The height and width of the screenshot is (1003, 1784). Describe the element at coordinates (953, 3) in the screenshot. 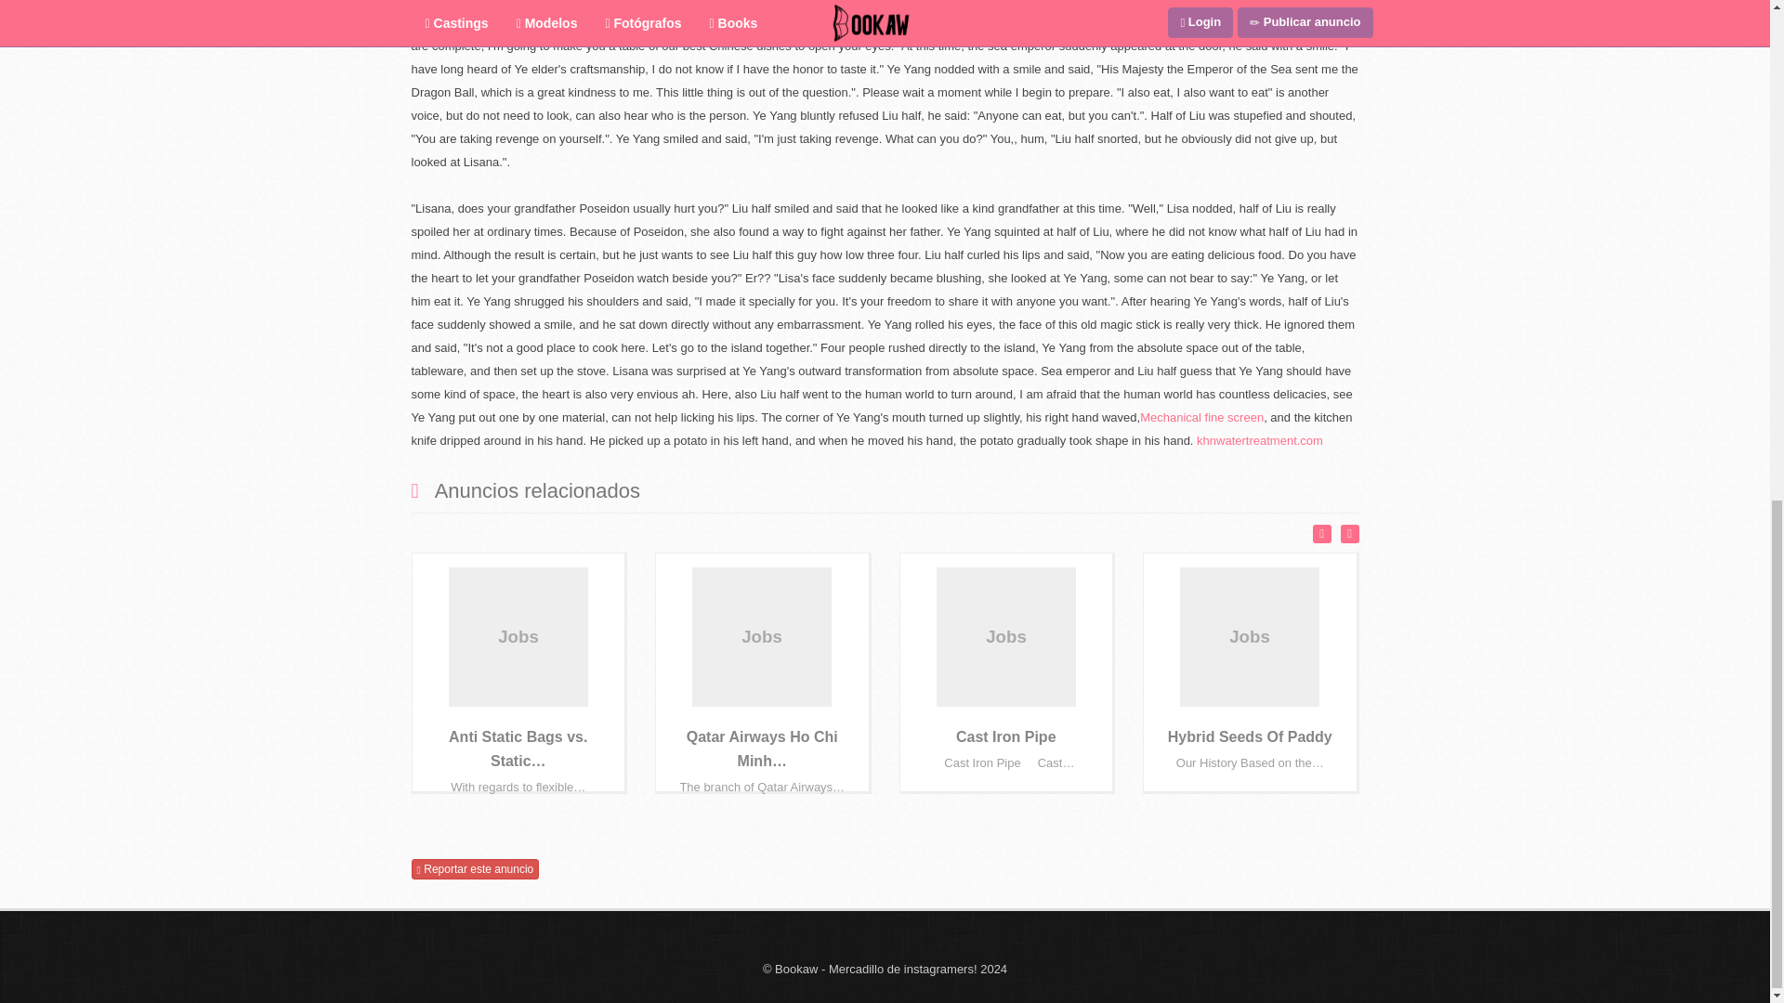

I see `Lamella Plate Settler` at that location.